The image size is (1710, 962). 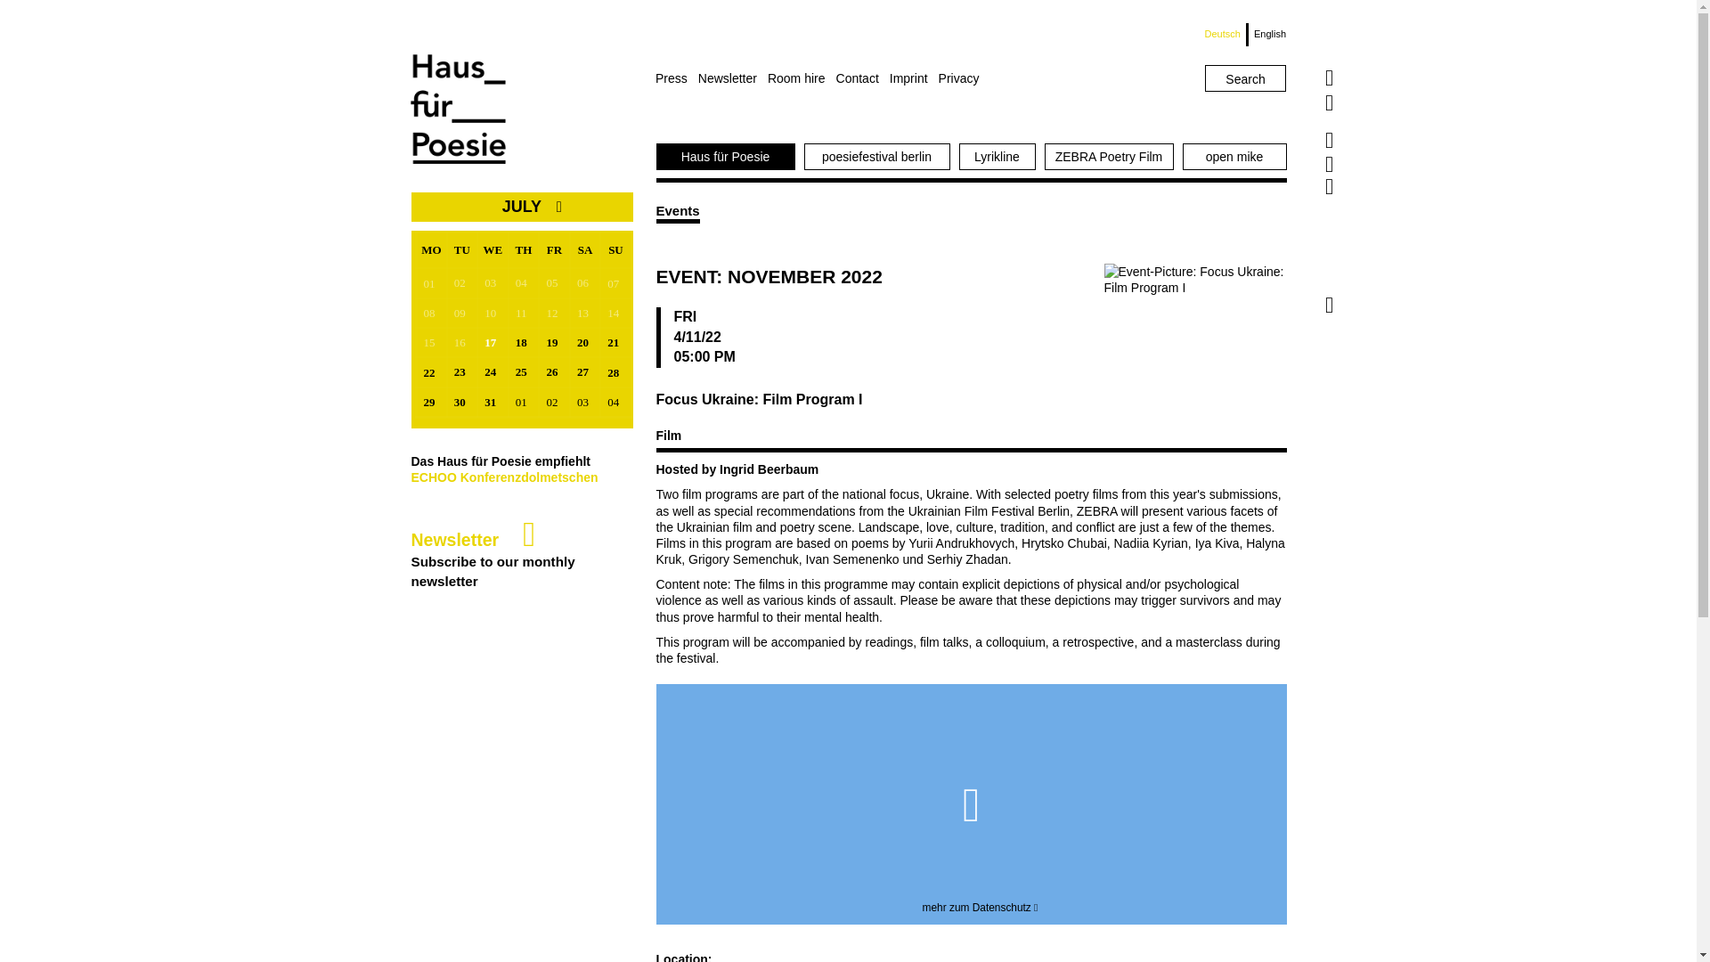 What do you see at coordinates (1245, 78) in the screenshot?
I see `Search` at bounding box center [1245, 78].